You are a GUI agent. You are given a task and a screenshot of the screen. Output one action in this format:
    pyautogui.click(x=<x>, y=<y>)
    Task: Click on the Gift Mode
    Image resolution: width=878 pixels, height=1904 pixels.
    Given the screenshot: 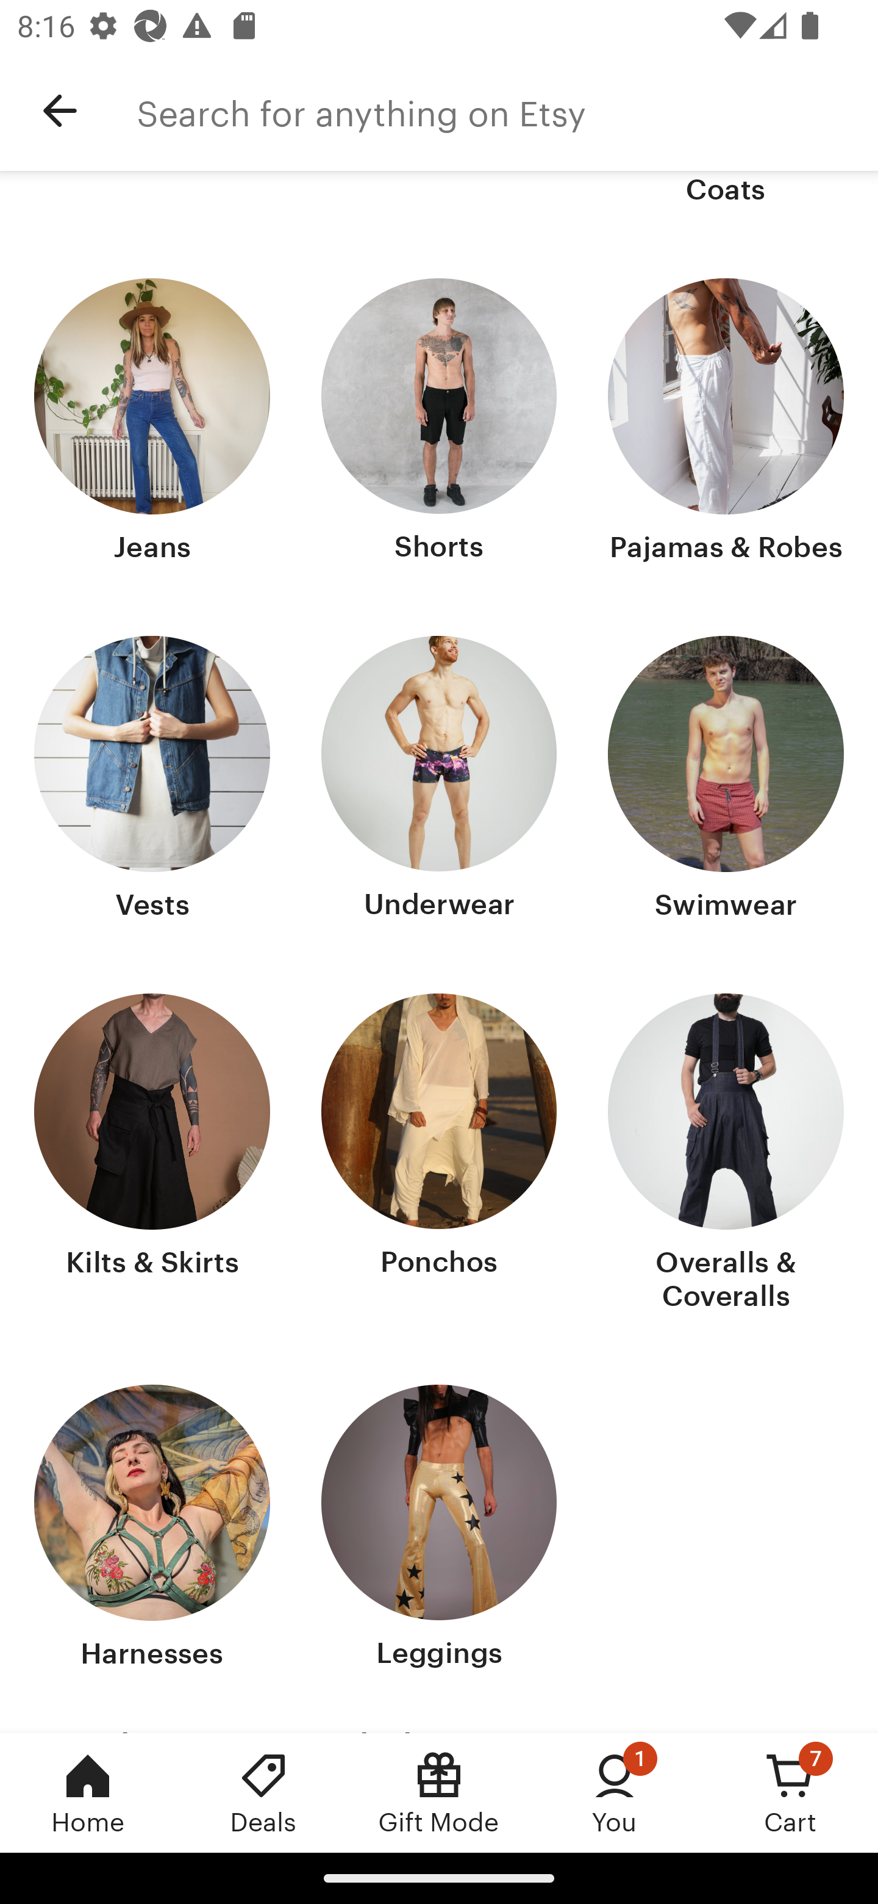 What is the action you would take?
    pyautogui.click(x=439, y=1792)
    